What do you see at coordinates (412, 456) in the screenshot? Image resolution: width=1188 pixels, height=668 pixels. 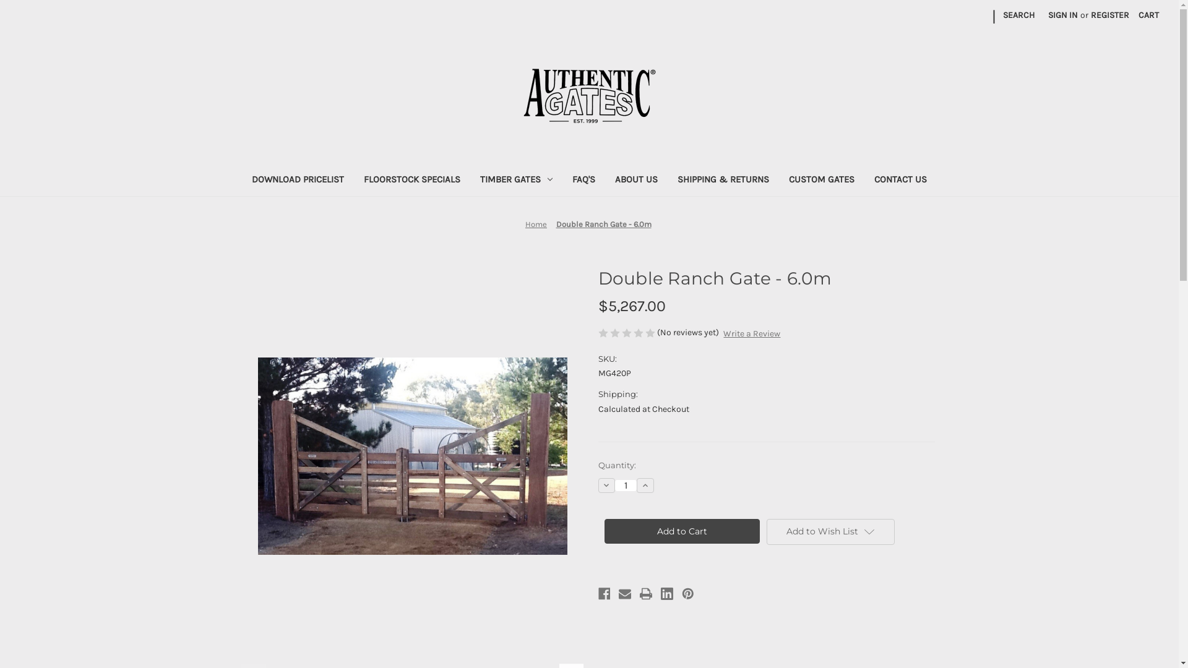 I see `Double Ranch Gates` at bounding box center [412, 456].